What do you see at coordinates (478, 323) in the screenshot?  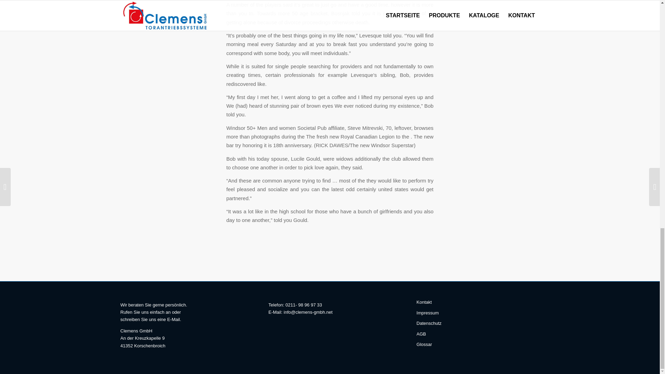 I see `Datenschutz` at bounding box center [478, 323].